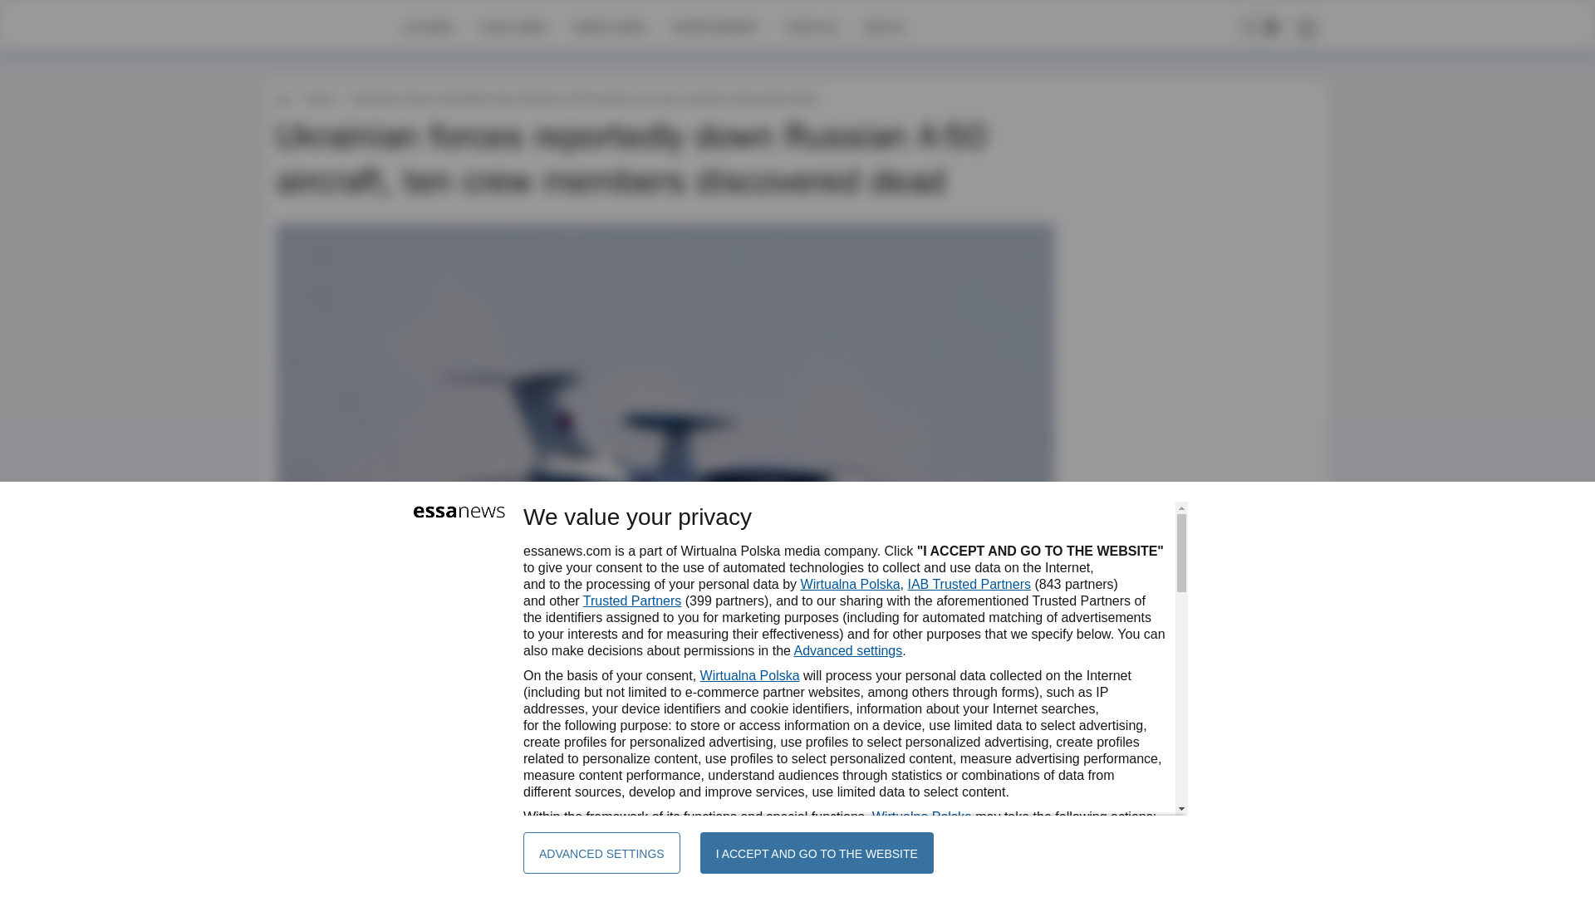  What do you see at coordinates (327, 703) in the screenshot?
I see `PAB` at bounding box center [327, 703].